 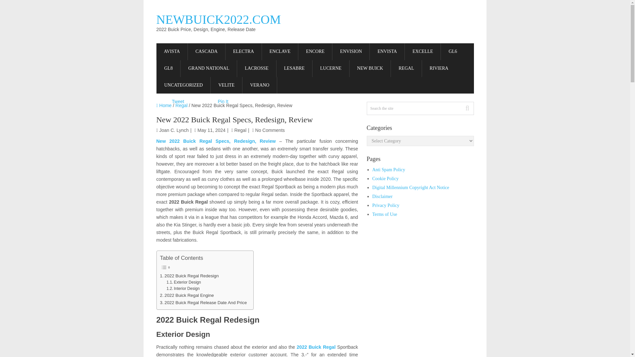 I want to click on VELITE, so click(x=226, y=85).